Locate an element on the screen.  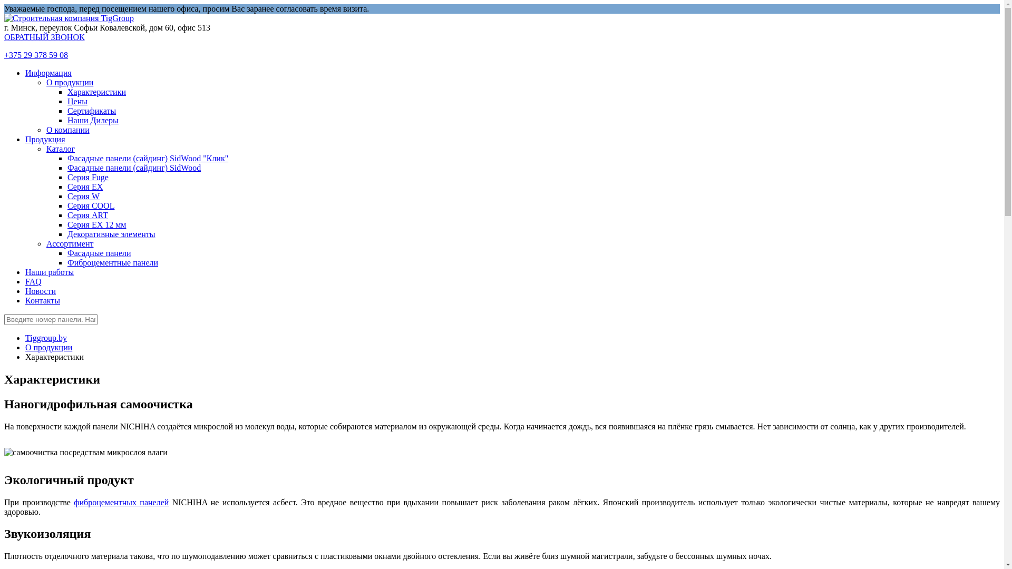
Tiggroup.by is located at coordinates (46, 338).